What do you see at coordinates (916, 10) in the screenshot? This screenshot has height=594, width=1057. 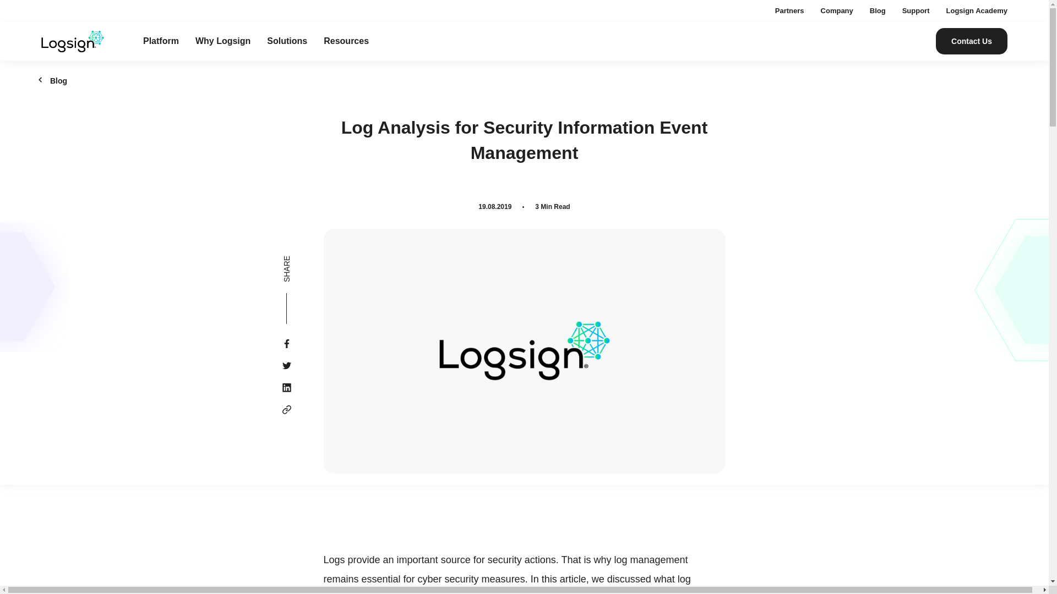 I see `Support` at bounding box center [916, 10].